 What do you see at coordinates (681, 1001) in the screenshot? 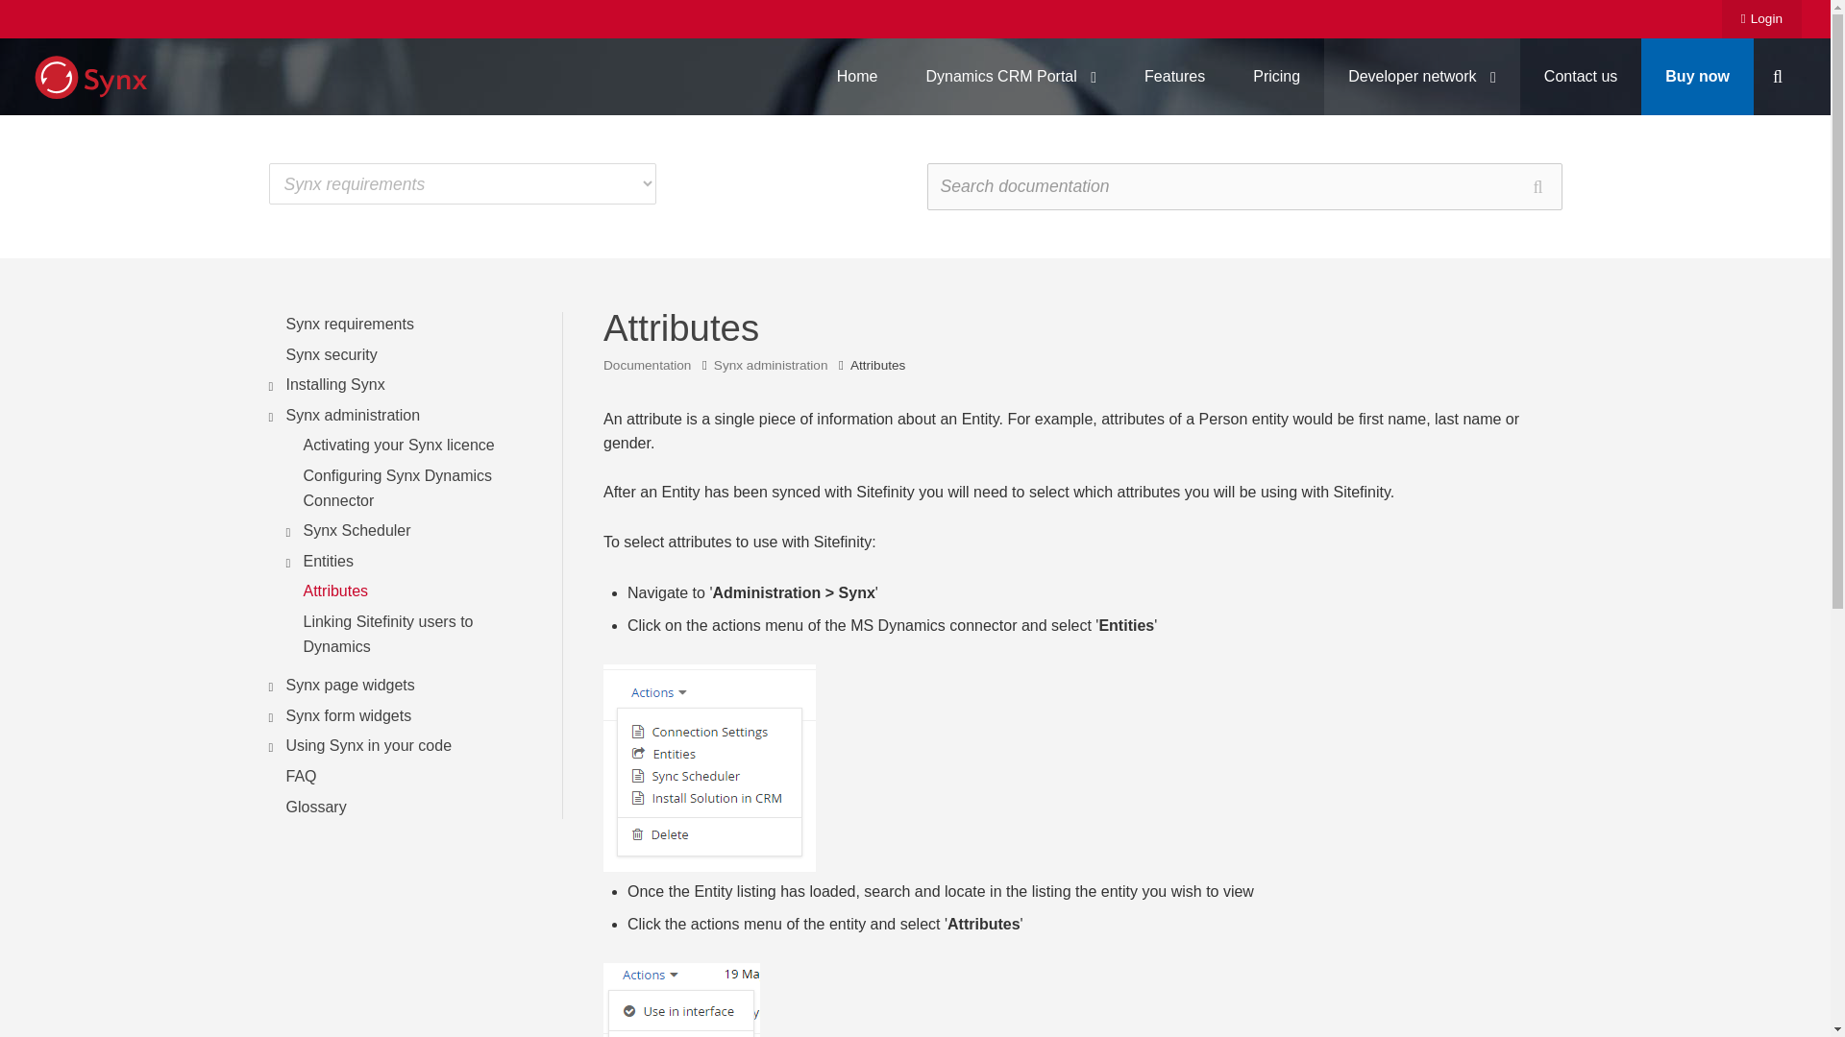
I see `successfully installed synx` at bounding box center [681, 1001].